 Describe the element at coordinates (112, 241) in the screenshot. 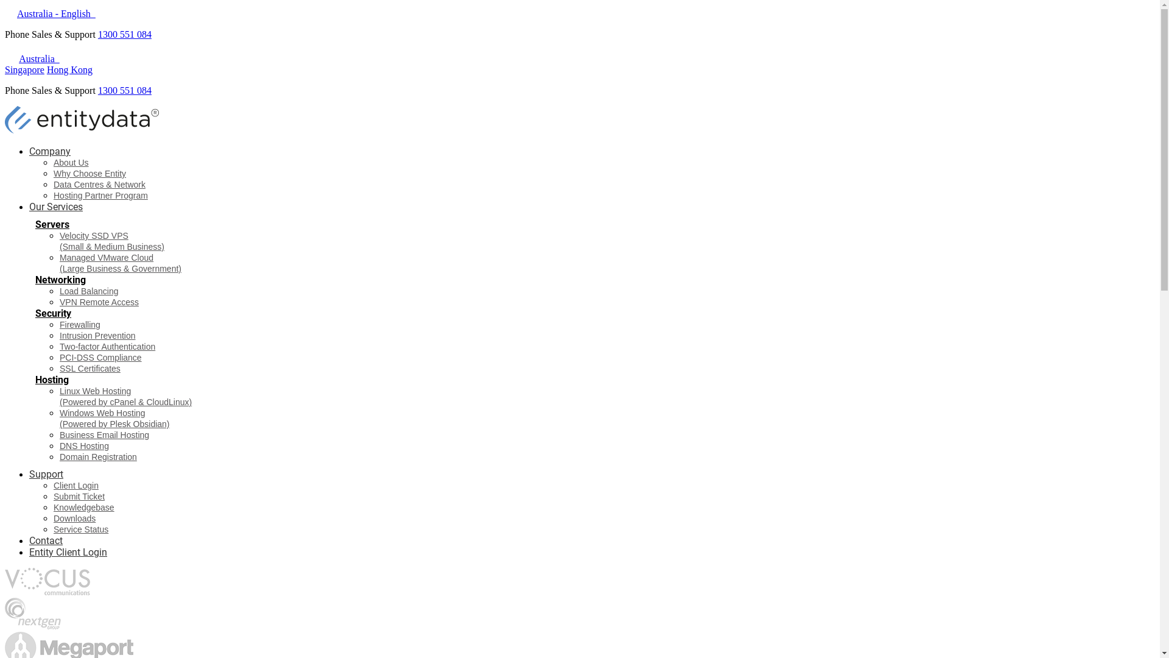

I see `Velocity SSD VPS
(Small & Medium Business)` at that location.